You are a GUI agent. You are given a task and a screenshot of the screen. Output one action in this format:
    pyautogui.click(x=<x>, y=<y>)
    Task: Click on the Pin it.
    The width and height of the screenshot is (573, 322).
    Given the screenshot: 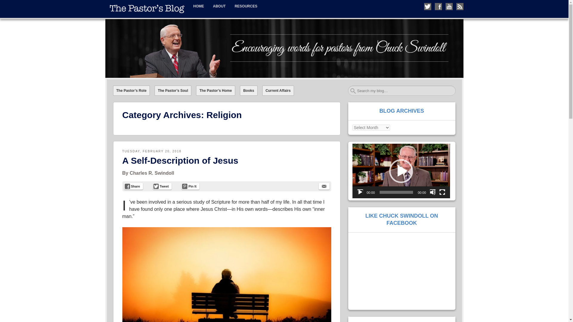 What is the action you would take?
    pyautogui.click(x=190, y=186)
    